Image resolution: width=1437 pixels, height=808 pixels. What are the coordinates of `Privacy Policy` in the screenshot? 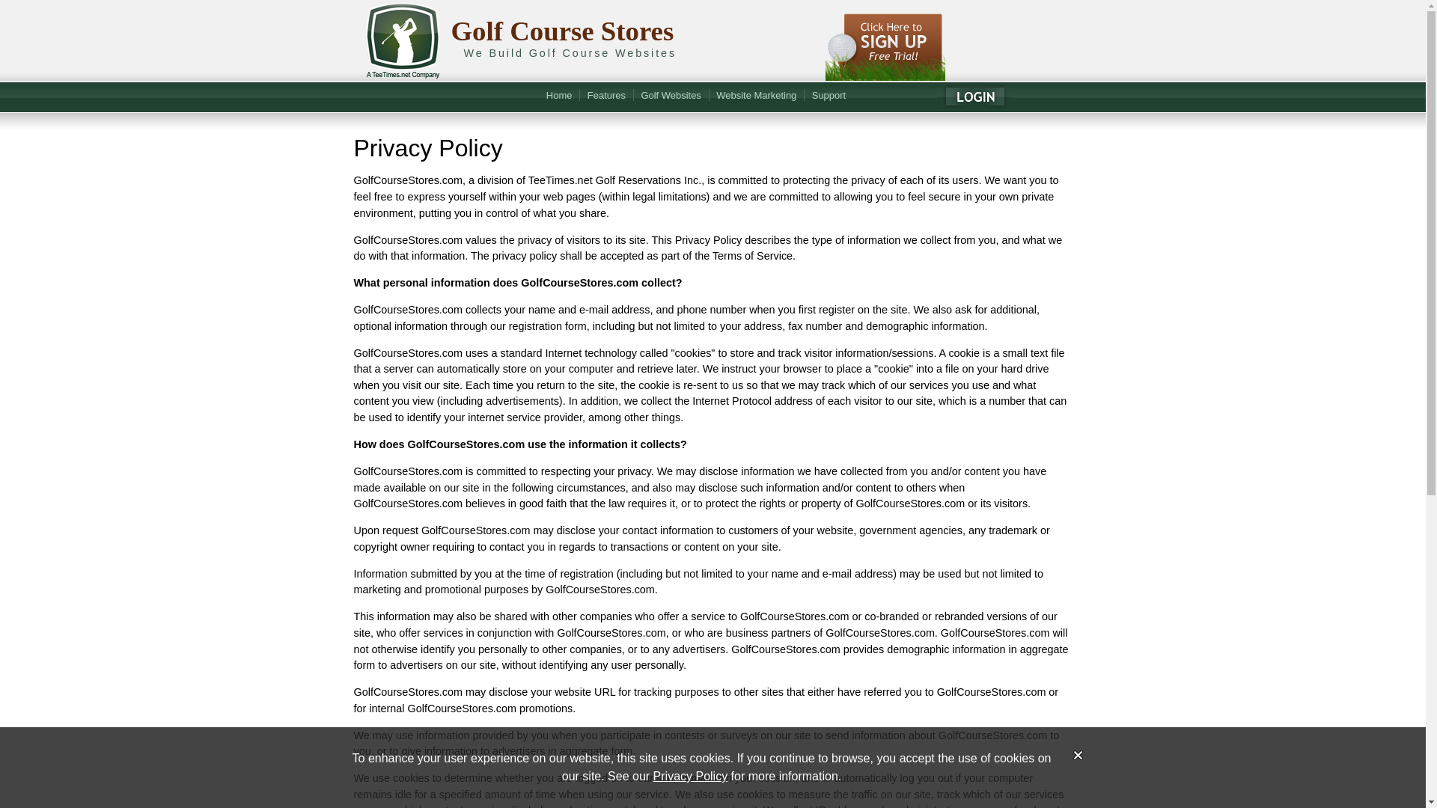 It's located at (691, 777).